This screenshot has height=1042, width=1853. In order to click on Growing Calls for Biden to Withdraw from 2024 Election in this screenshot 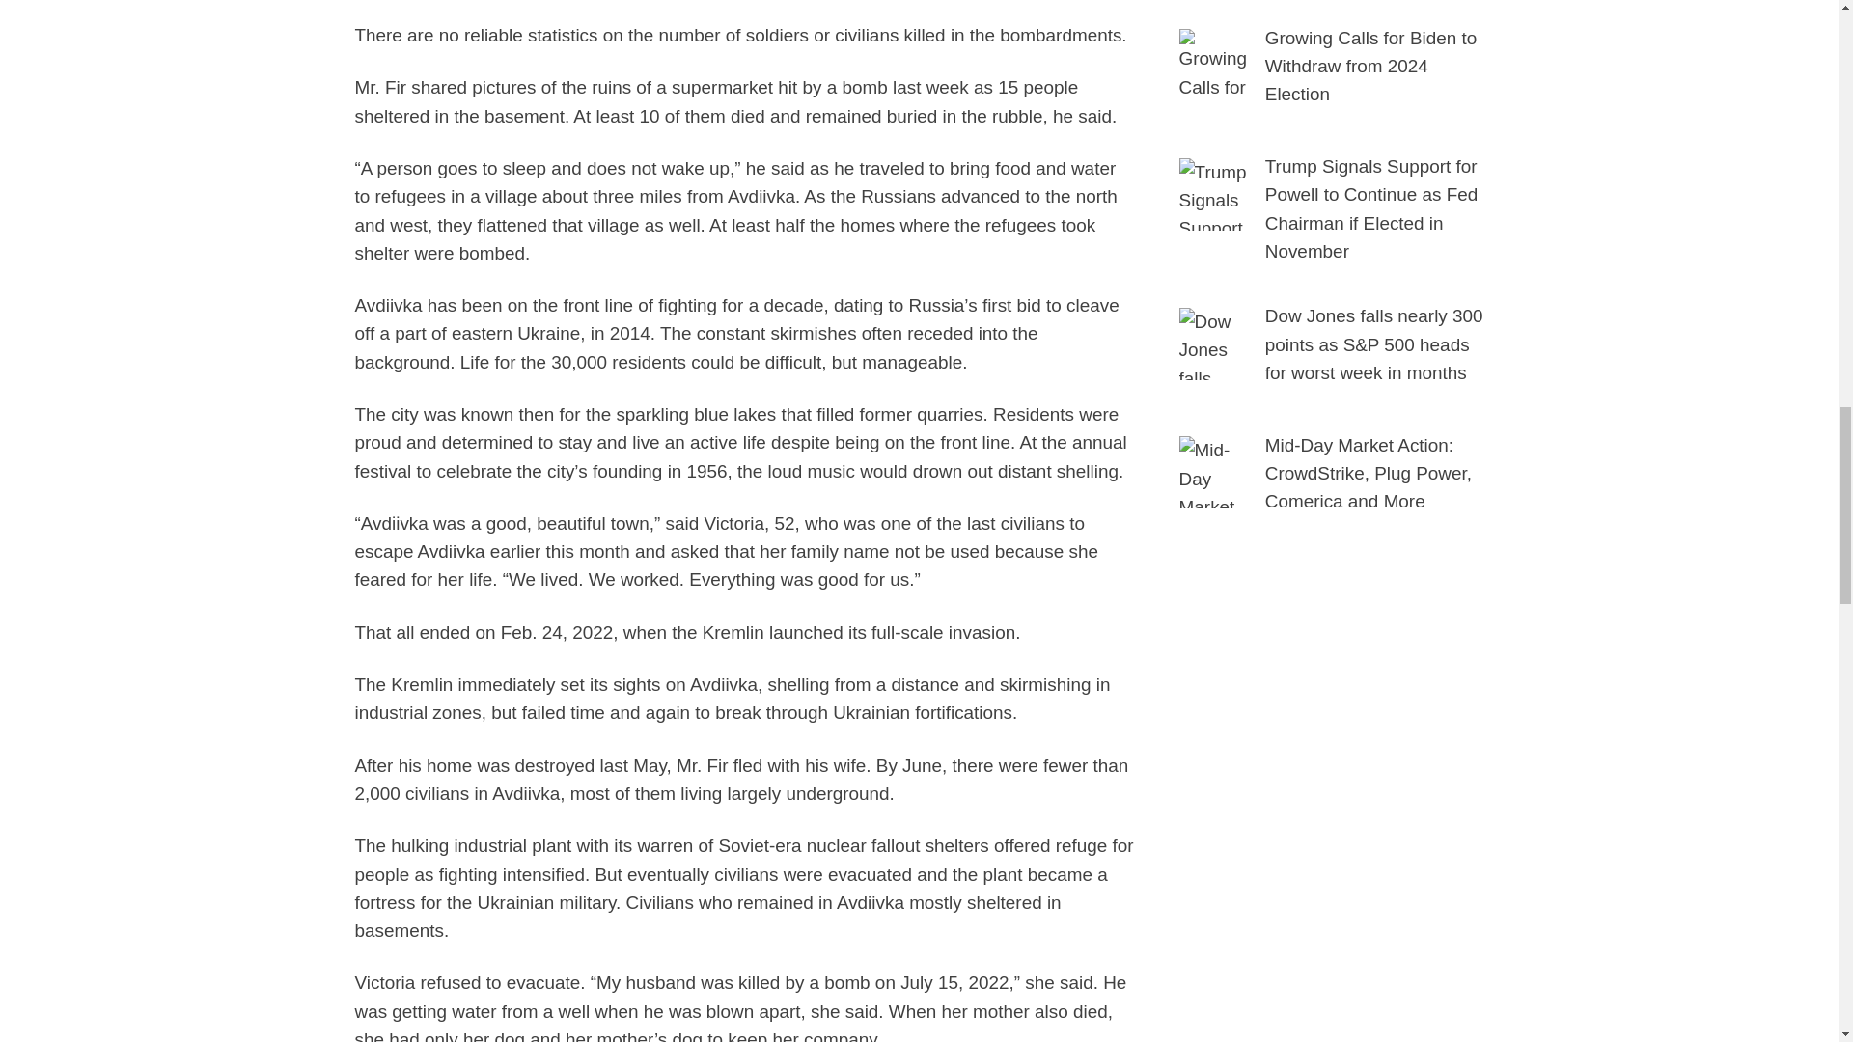, I will do `click(1215, 65)`.